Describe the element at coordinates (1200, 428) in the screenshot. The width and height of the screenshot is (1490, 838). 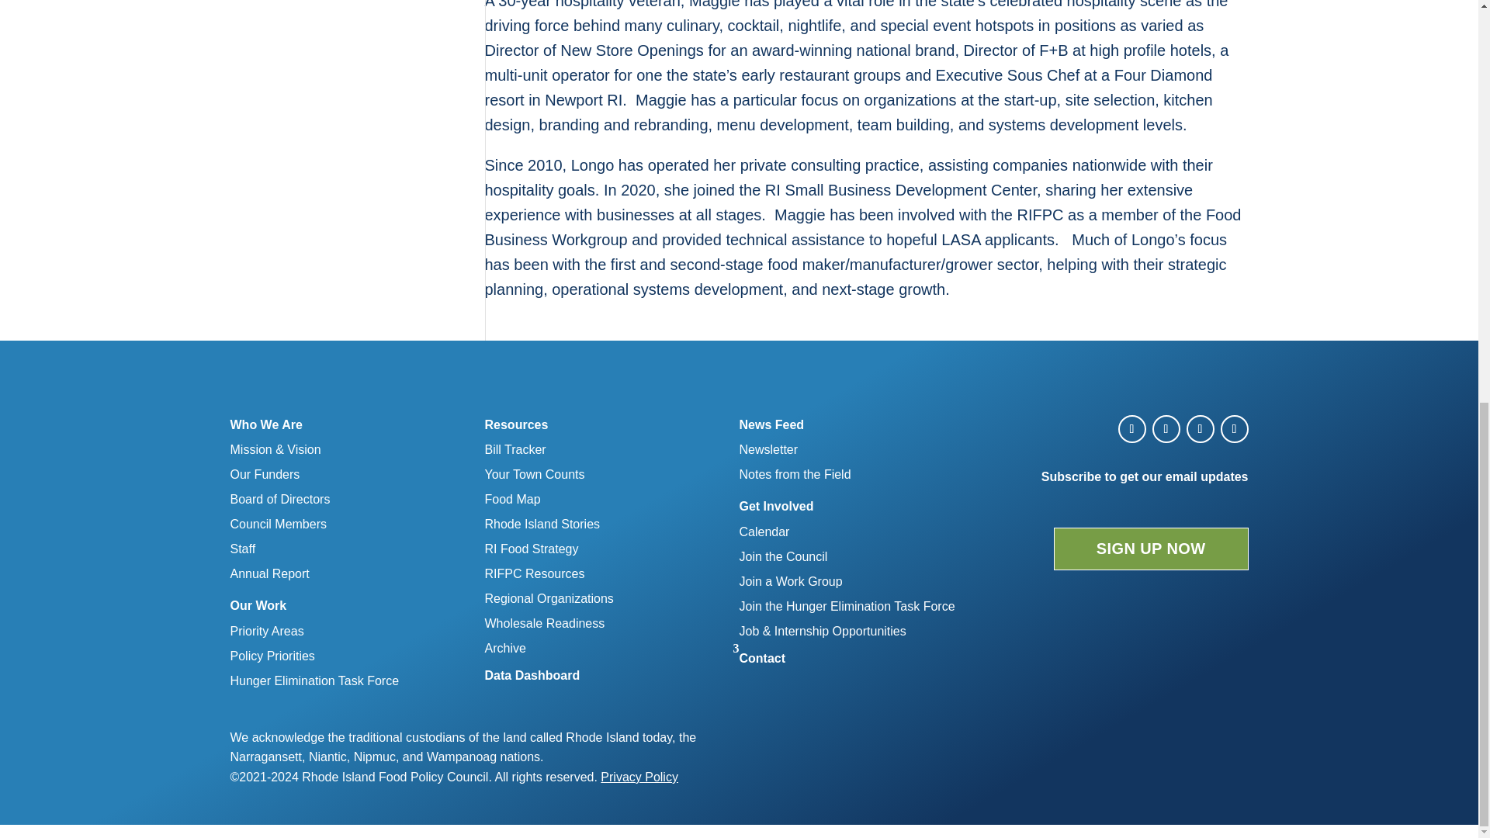
I see `Follow on Instagram` at that location.